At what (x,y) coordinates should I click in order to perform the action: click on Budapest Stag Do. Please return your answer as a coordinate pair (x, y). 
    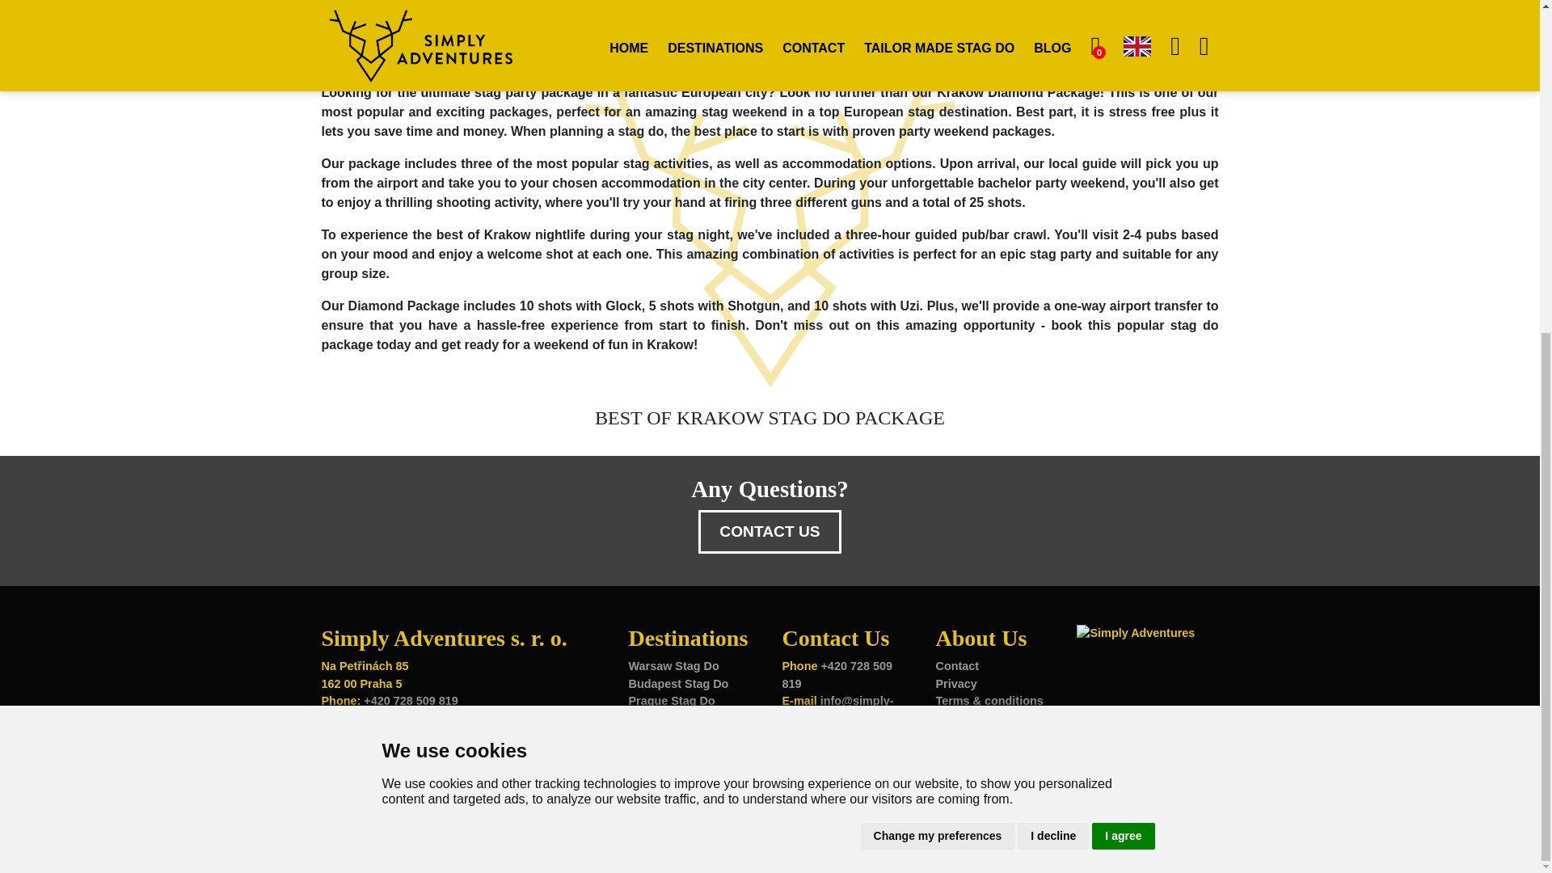
    Looking at the image, I should click on (677, 684).